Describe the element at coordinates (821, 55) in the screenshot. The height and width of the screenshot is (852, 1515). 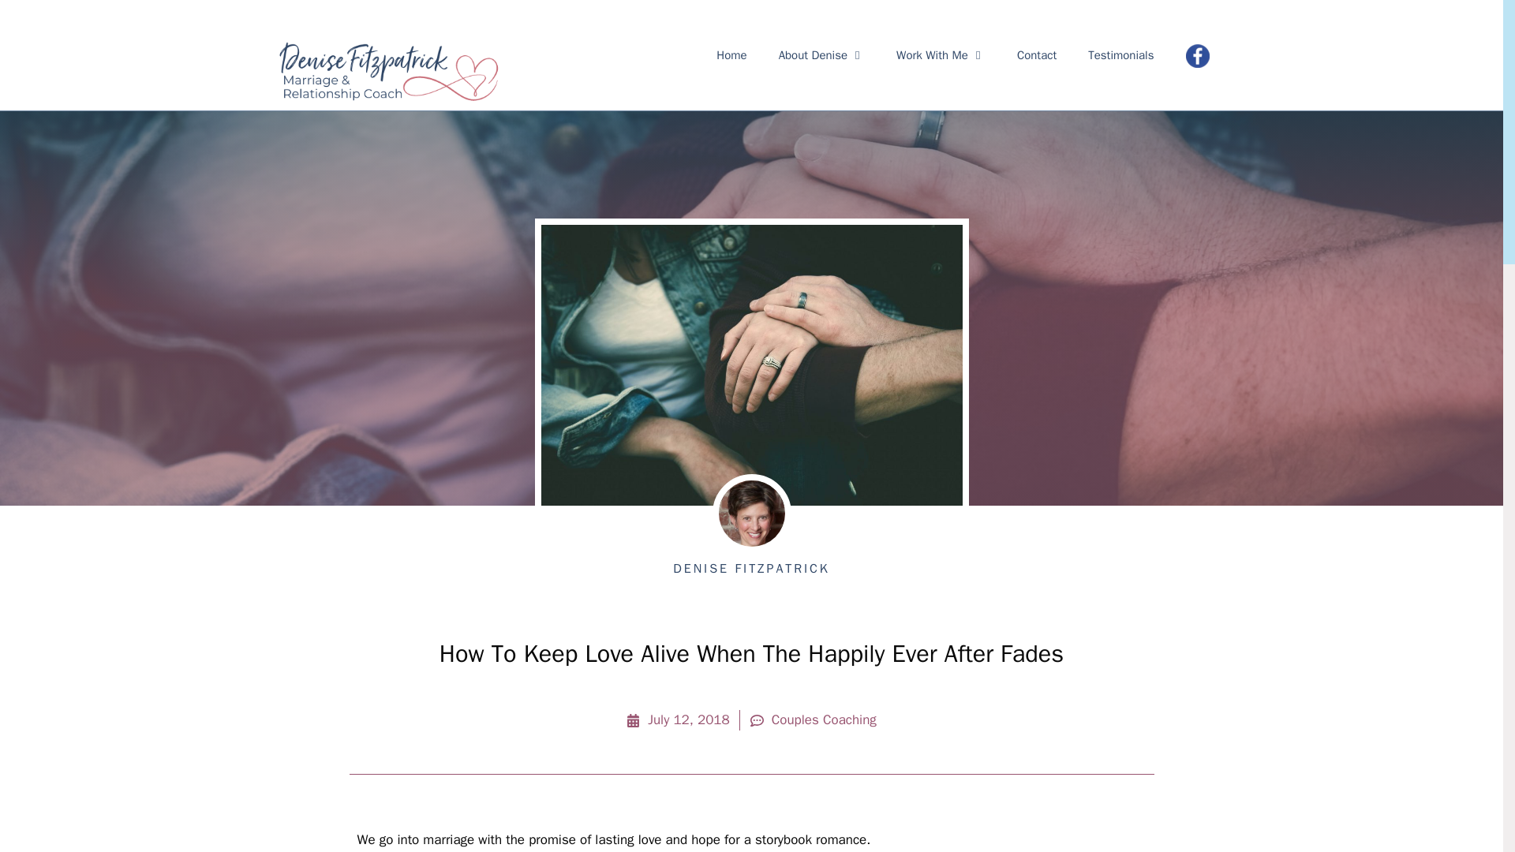
I see `About Denise` at that location.